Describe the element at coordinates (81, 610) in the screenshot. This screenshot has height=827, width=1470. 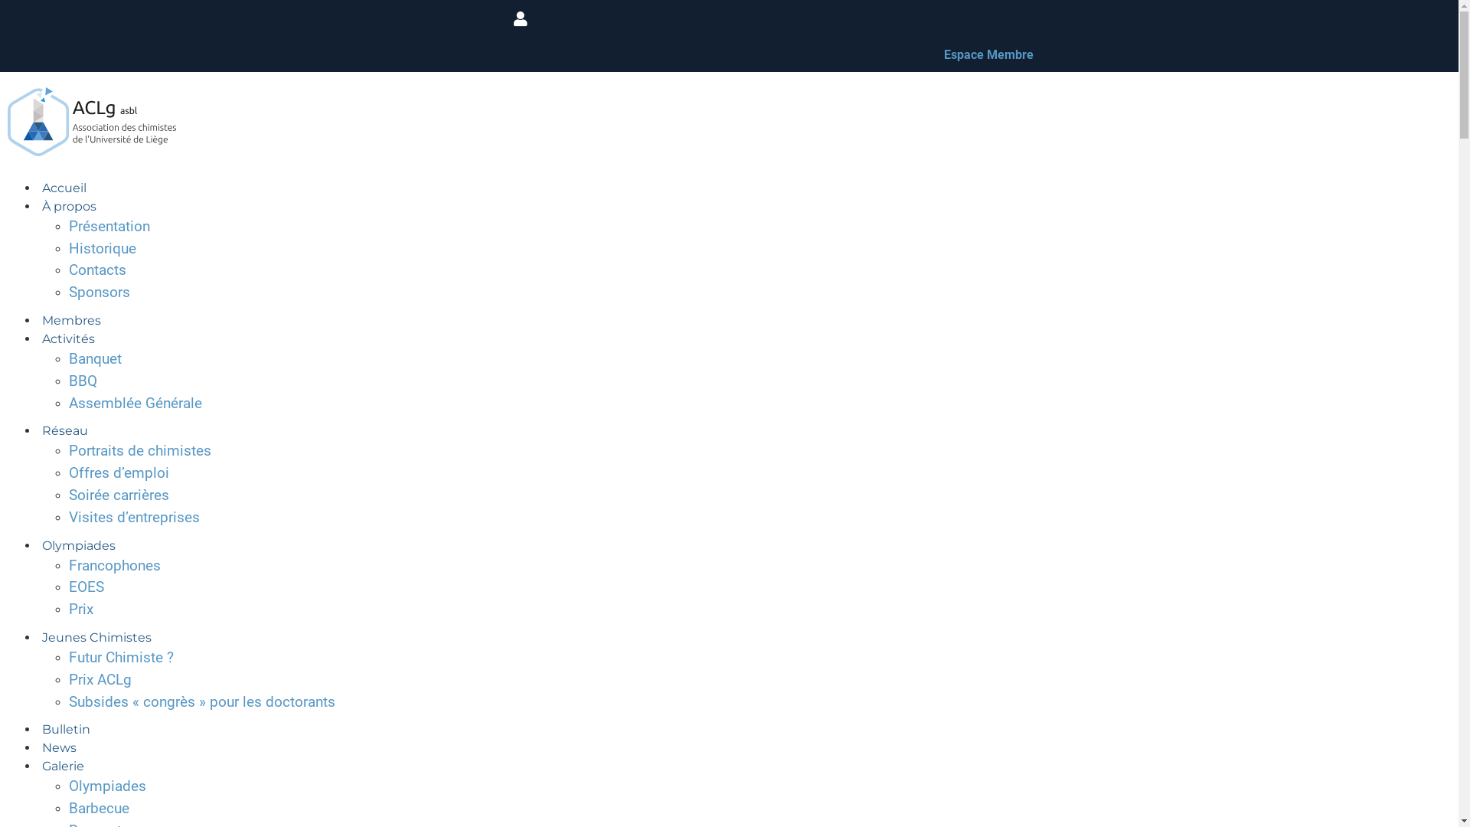
I see `Prix` at that location.